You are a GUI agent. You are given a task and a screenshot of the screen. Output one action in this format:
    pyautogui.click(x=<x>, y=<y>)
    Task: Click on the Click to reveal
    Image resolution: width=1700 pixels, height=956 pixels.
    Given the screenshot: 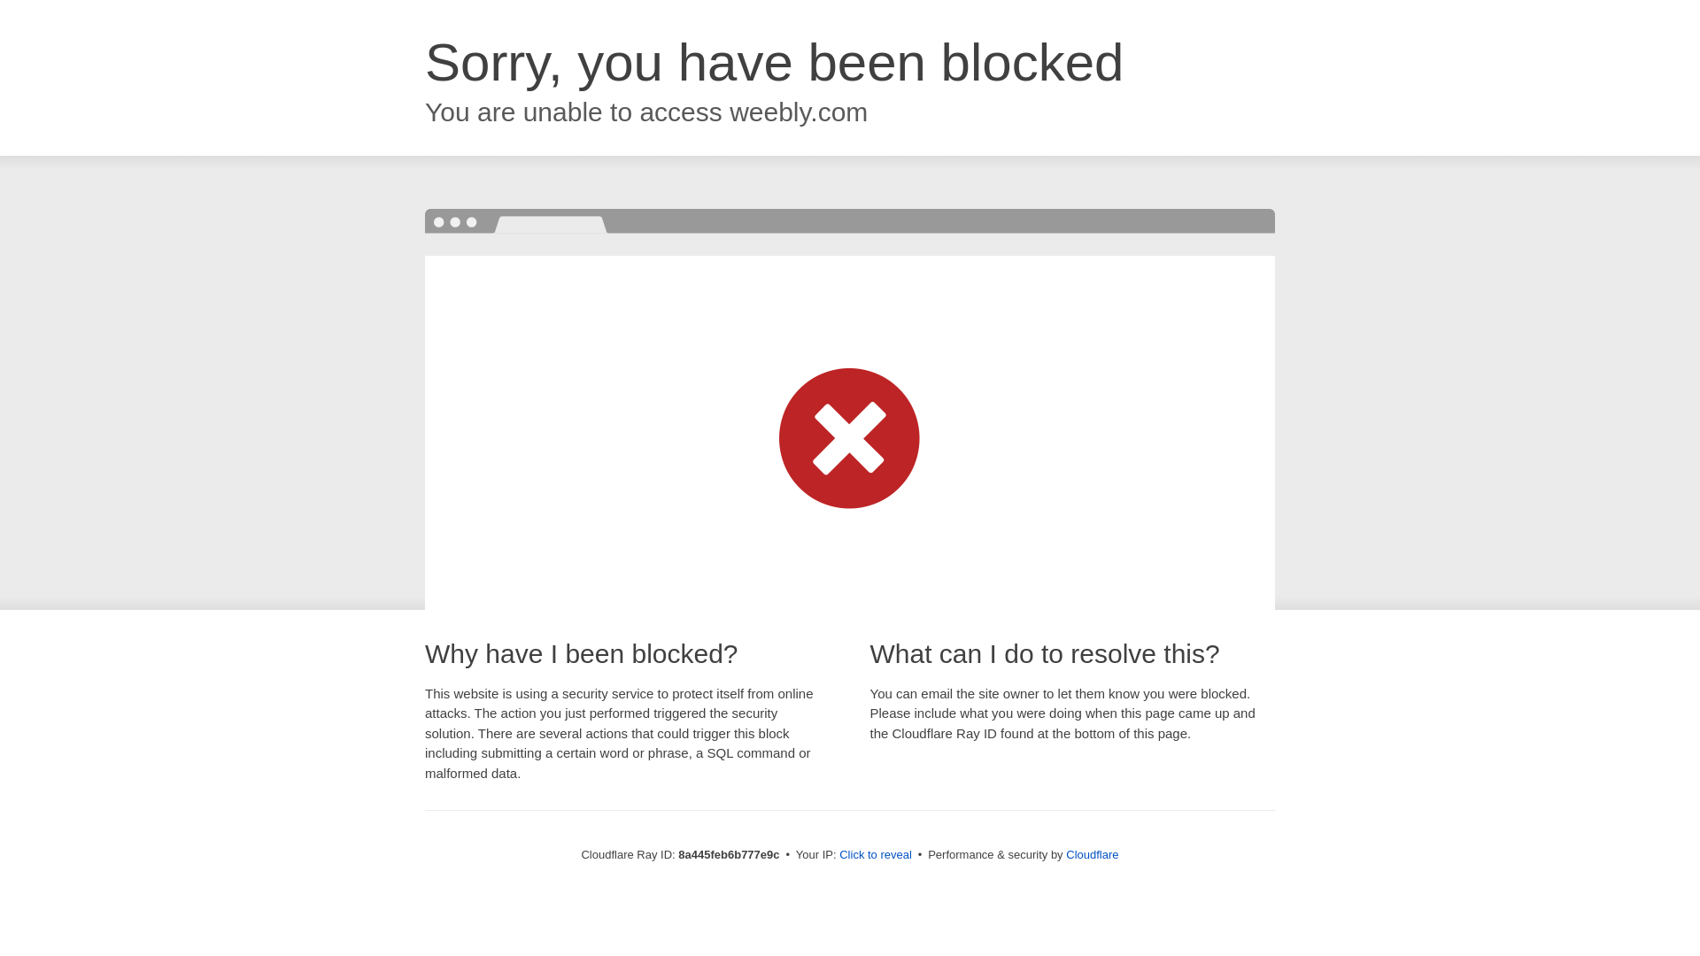 What is the action you would take?
    pyautogui.click(x=875, y=855)
    